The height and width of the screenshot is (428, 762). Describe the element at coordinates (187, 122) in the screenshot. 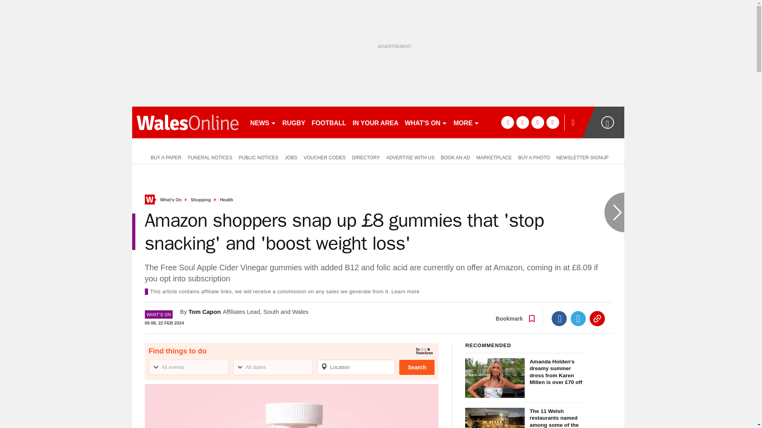

I see `walesonline` at that location.